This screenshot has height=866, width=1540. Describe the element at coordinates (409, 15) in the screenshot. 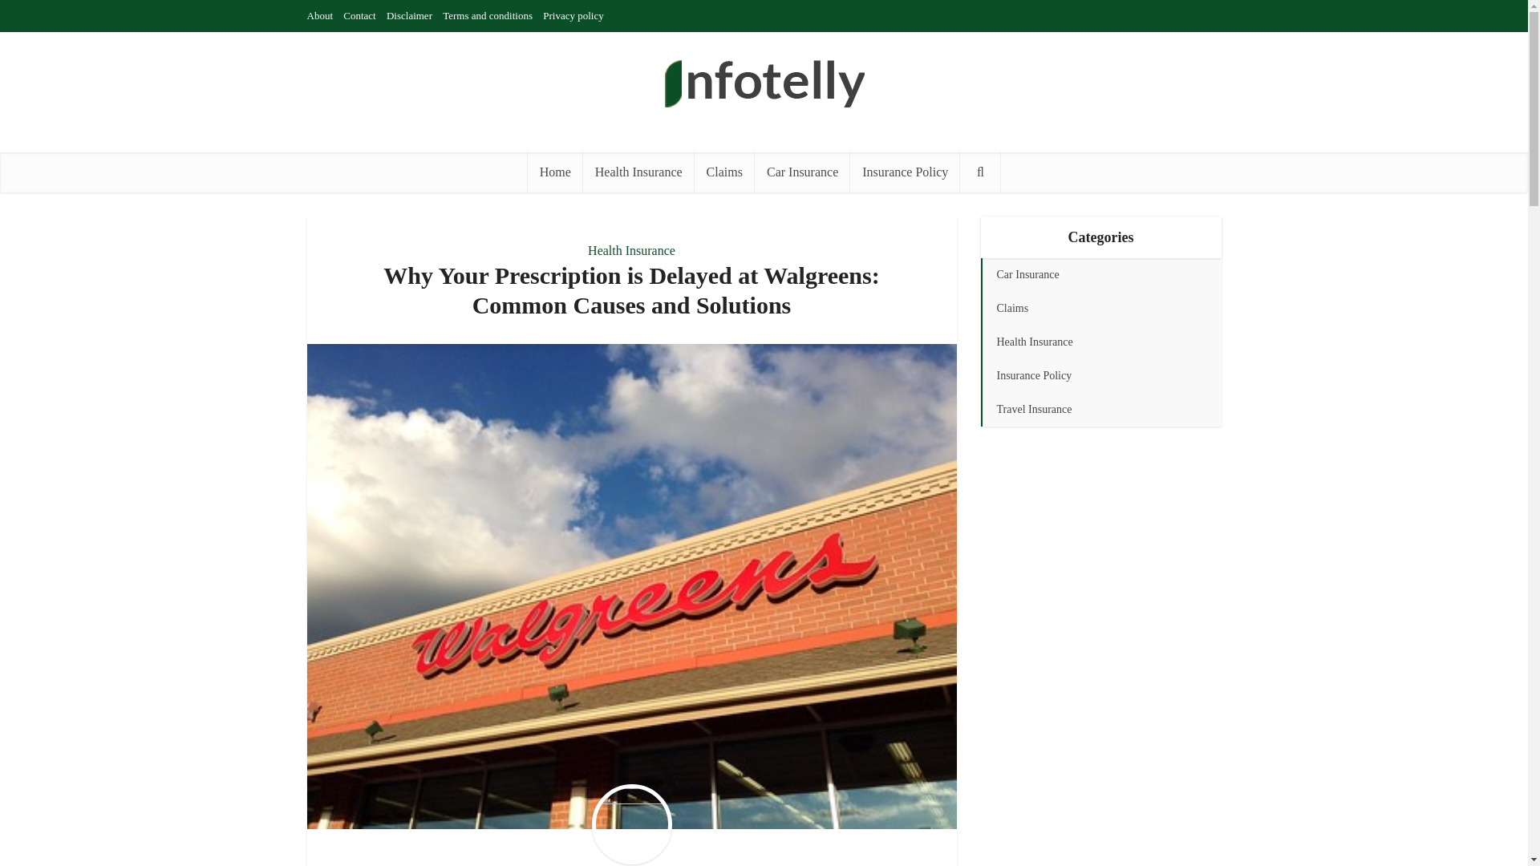

I see `Disclaimer` at that location.